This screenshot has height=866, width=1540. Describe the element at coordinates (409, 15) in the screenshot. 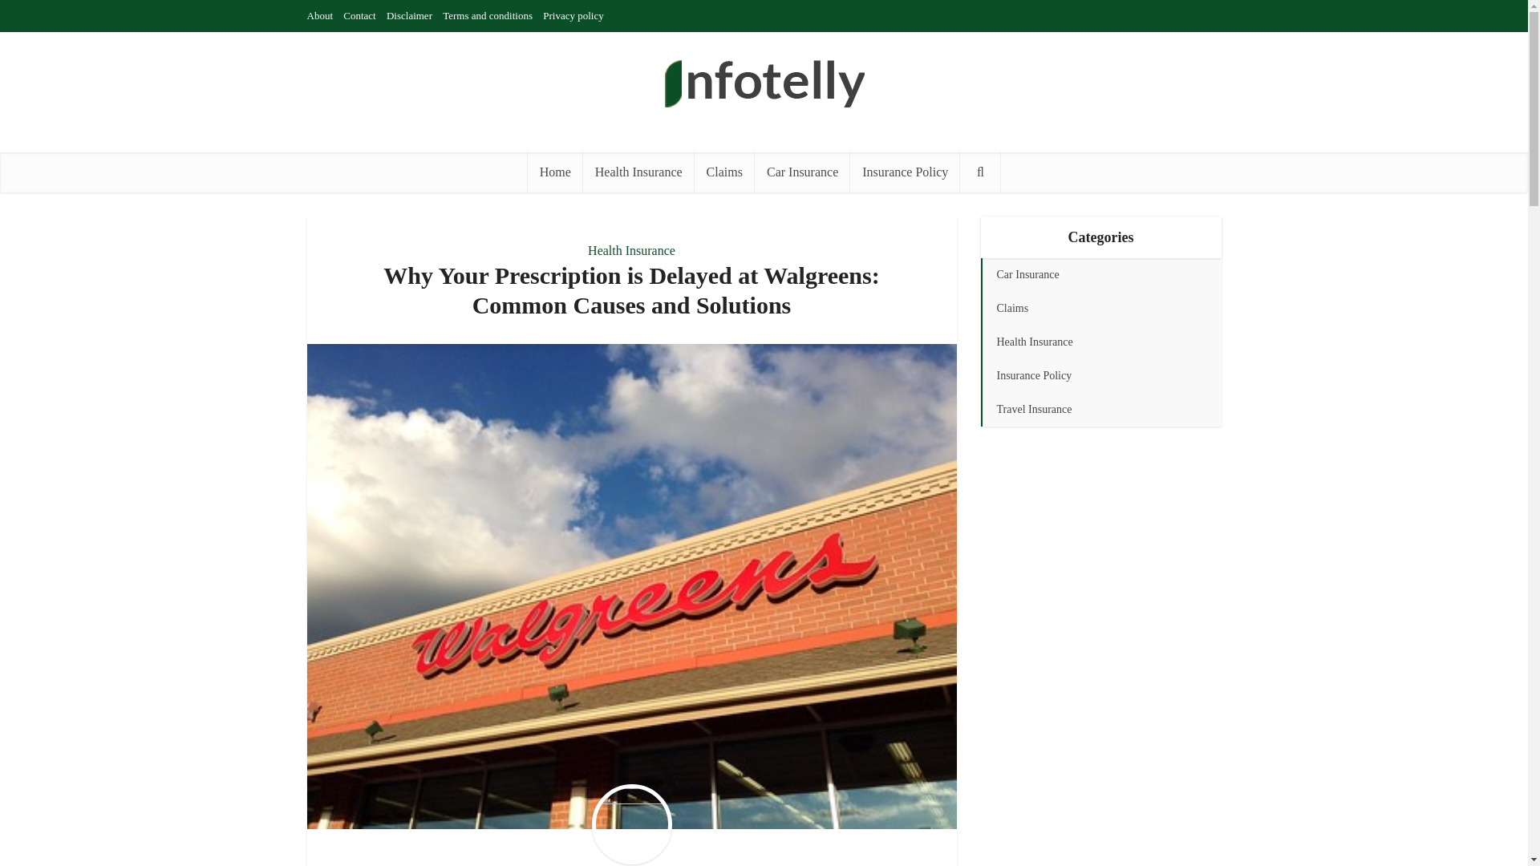

I see `Disclaimer` at that location.